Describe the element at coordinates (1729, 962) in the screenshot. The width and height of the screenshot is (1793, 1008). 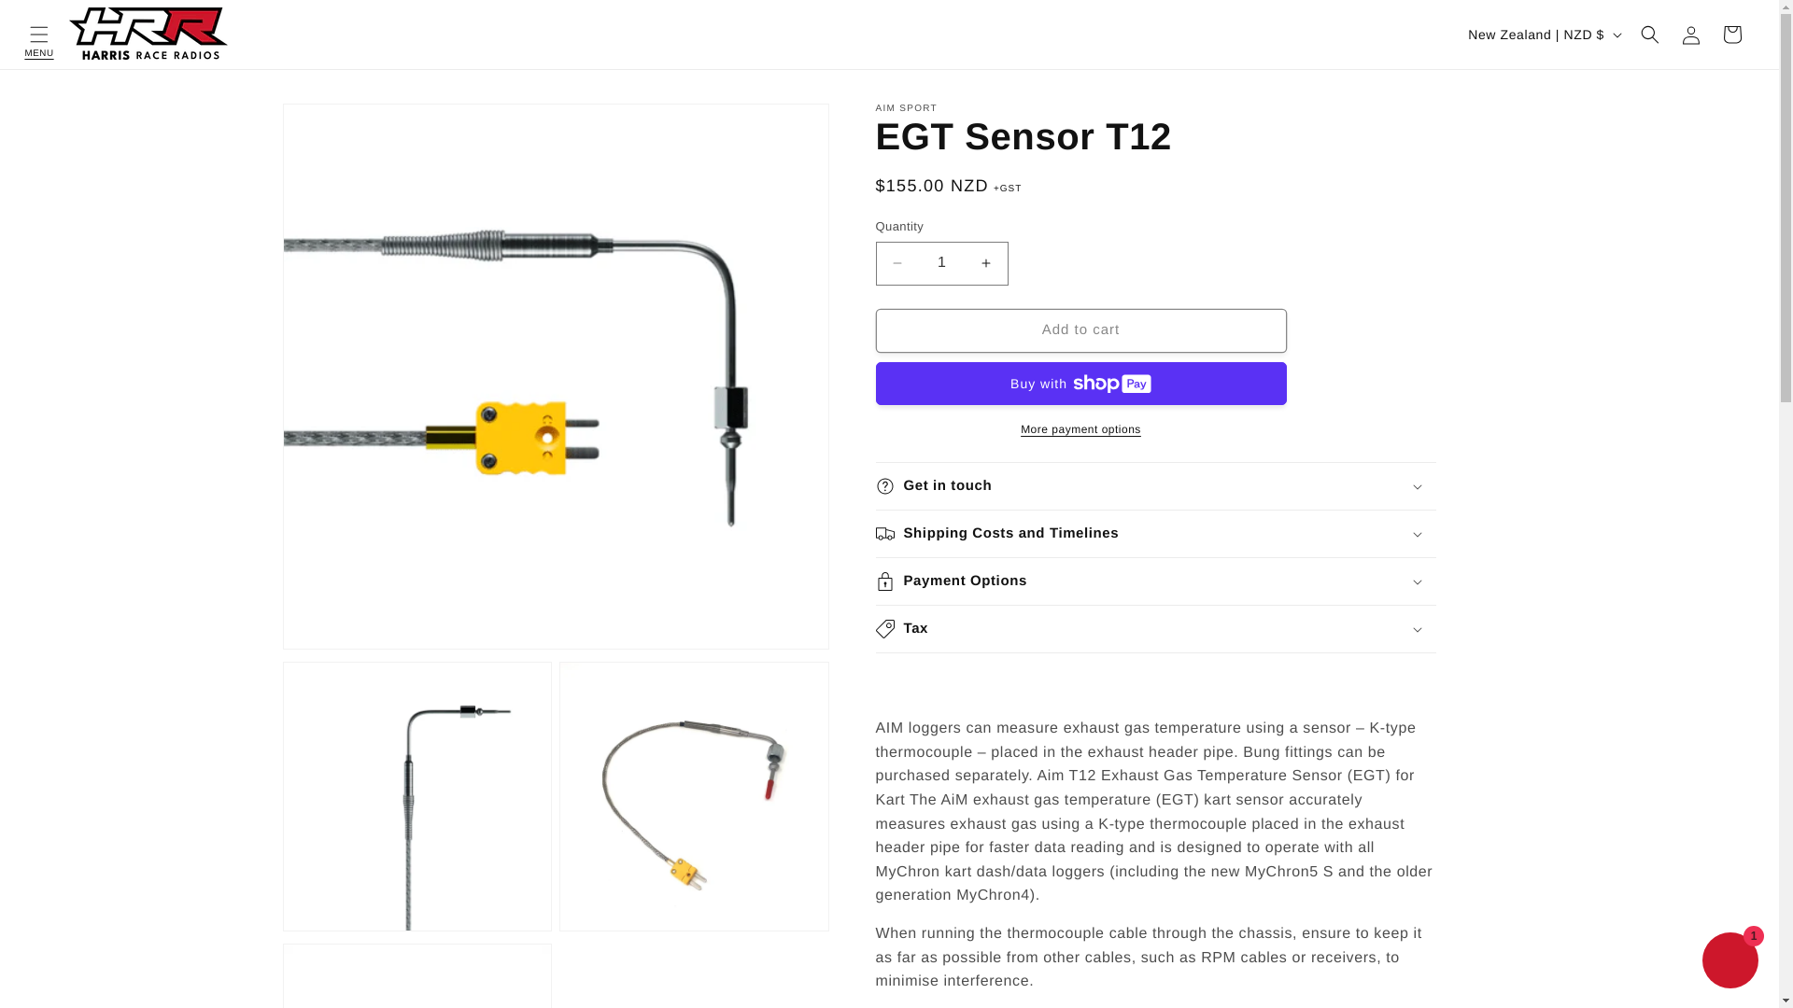
I see `Shopify online store chat` at that location.